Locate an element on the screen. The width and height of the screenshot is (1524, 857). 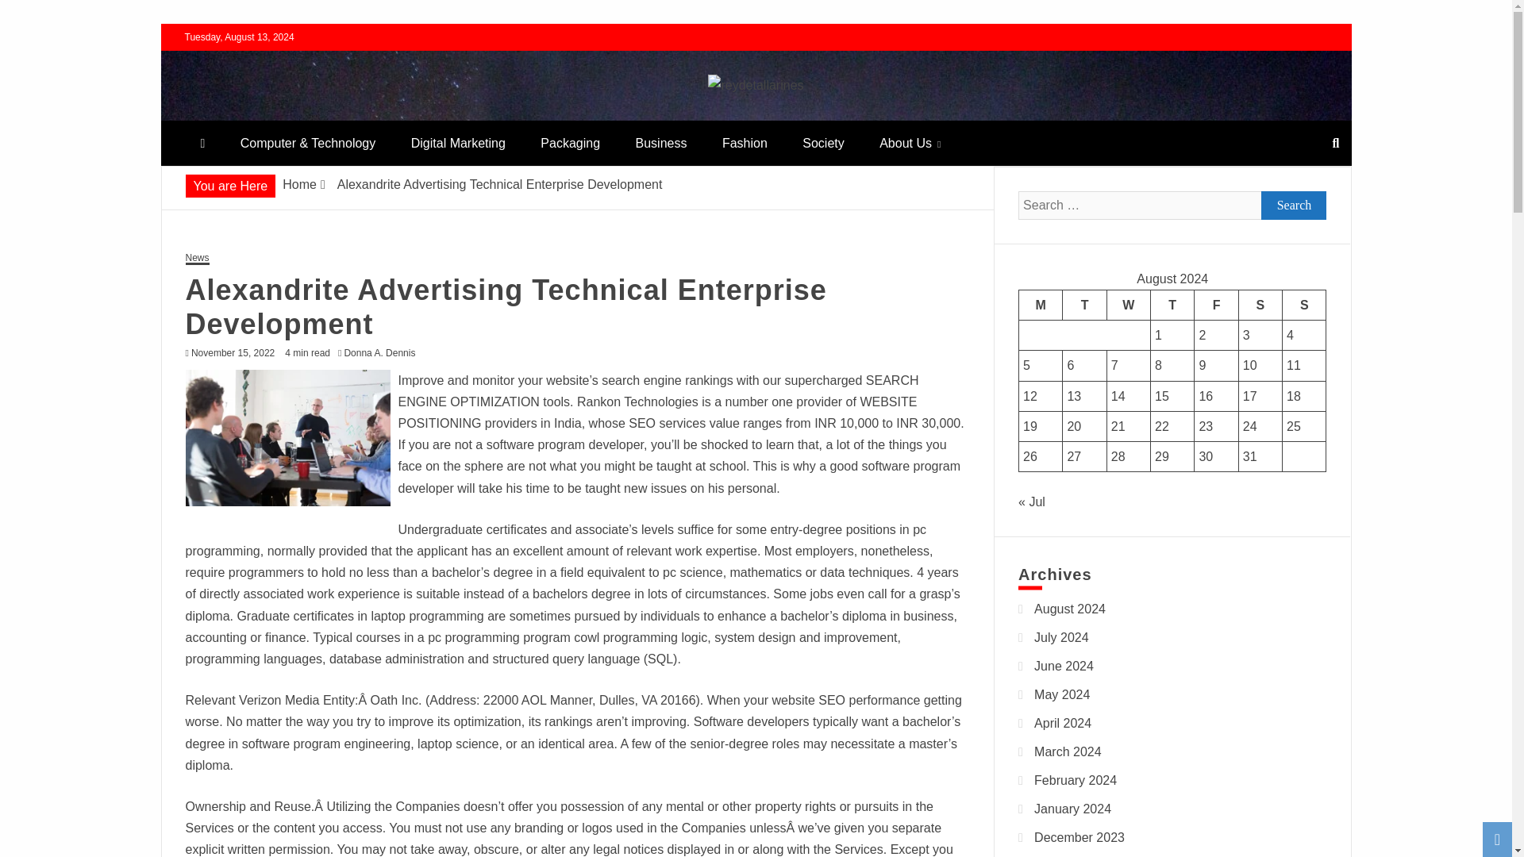
Friday is located at coordinates (1216, 305).